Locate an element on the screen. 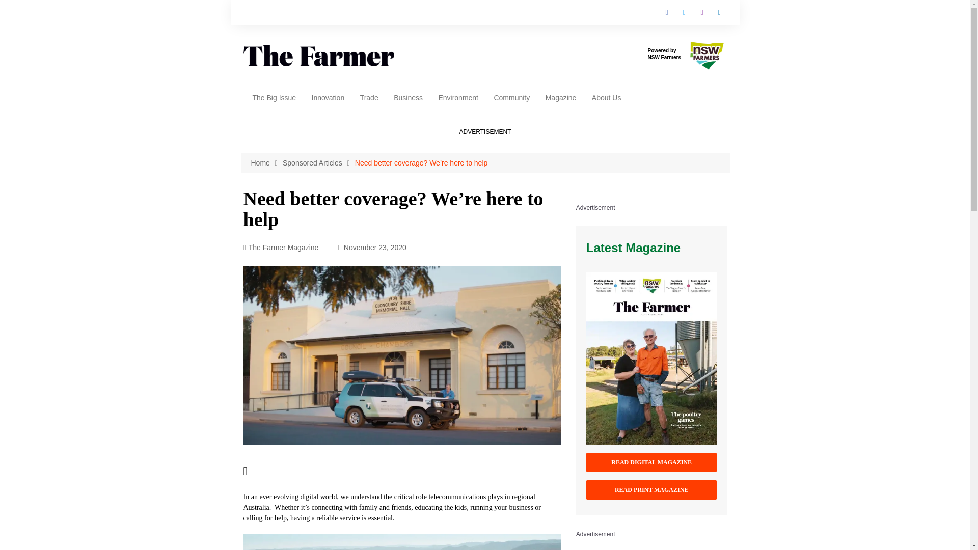 The height and width of the screenshot is (550, 978). The Farmer Magazine is located at coordinates (281, 248).